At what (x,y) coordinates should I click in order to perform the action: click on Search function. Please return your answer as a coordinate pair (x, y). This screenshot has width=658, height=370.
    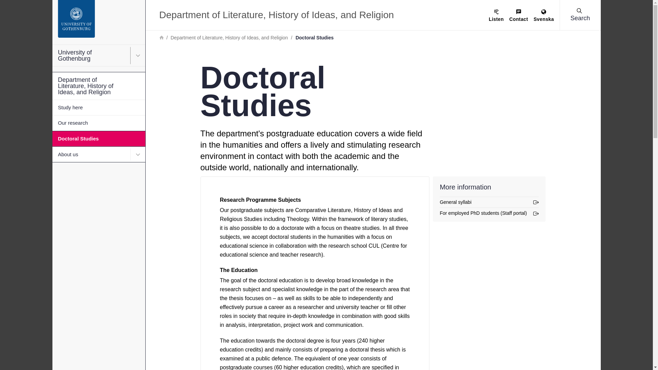
    Looking at the image, I should click on (48, 5).